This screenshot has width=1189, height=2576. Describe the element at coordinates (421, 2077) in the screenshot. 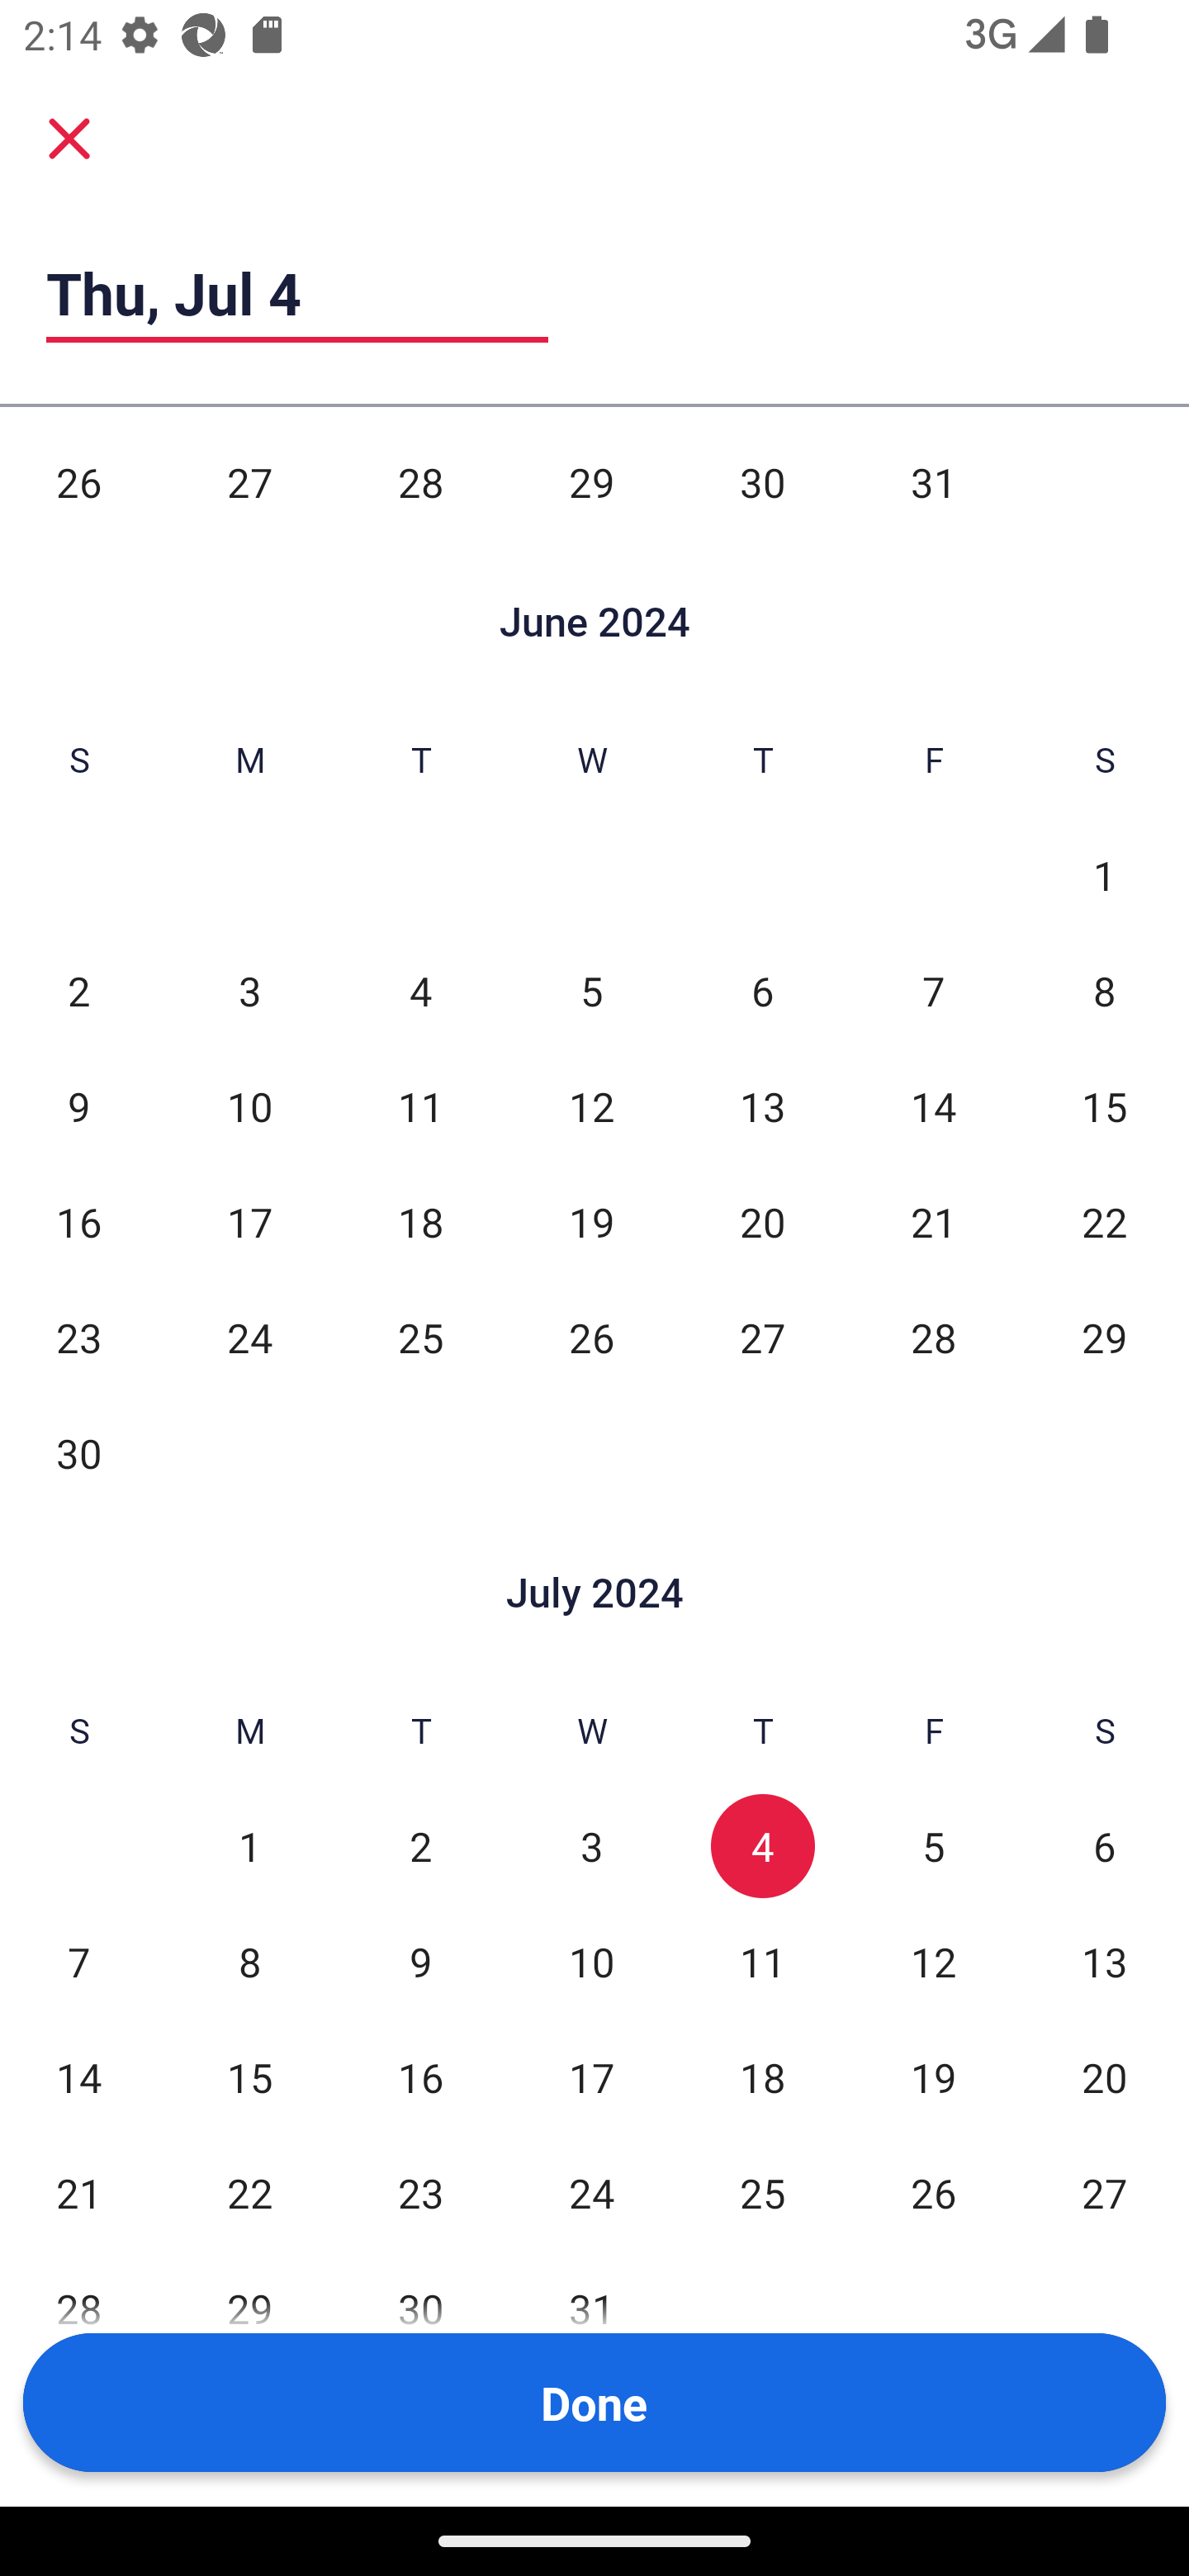

I see `16 Tue, Jul 16, Not Selected` at that location.